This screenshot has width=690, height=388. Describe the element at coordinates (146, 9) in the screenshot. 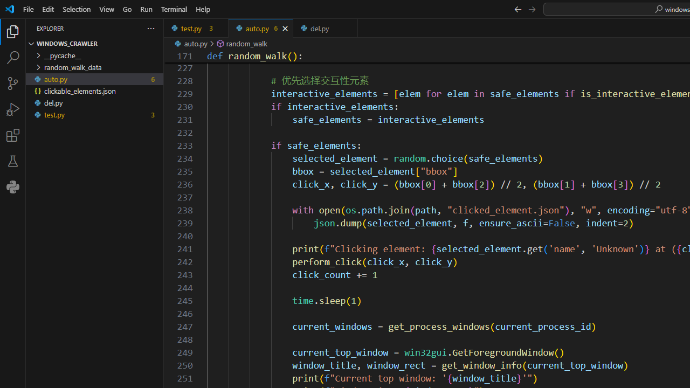

I see `Run` at that location.